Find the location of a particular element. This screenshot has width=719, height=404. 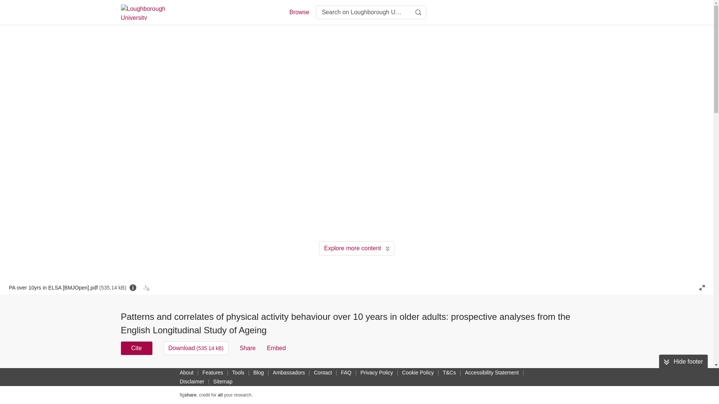

Cookie Policy is located at coordinates (418, 372).